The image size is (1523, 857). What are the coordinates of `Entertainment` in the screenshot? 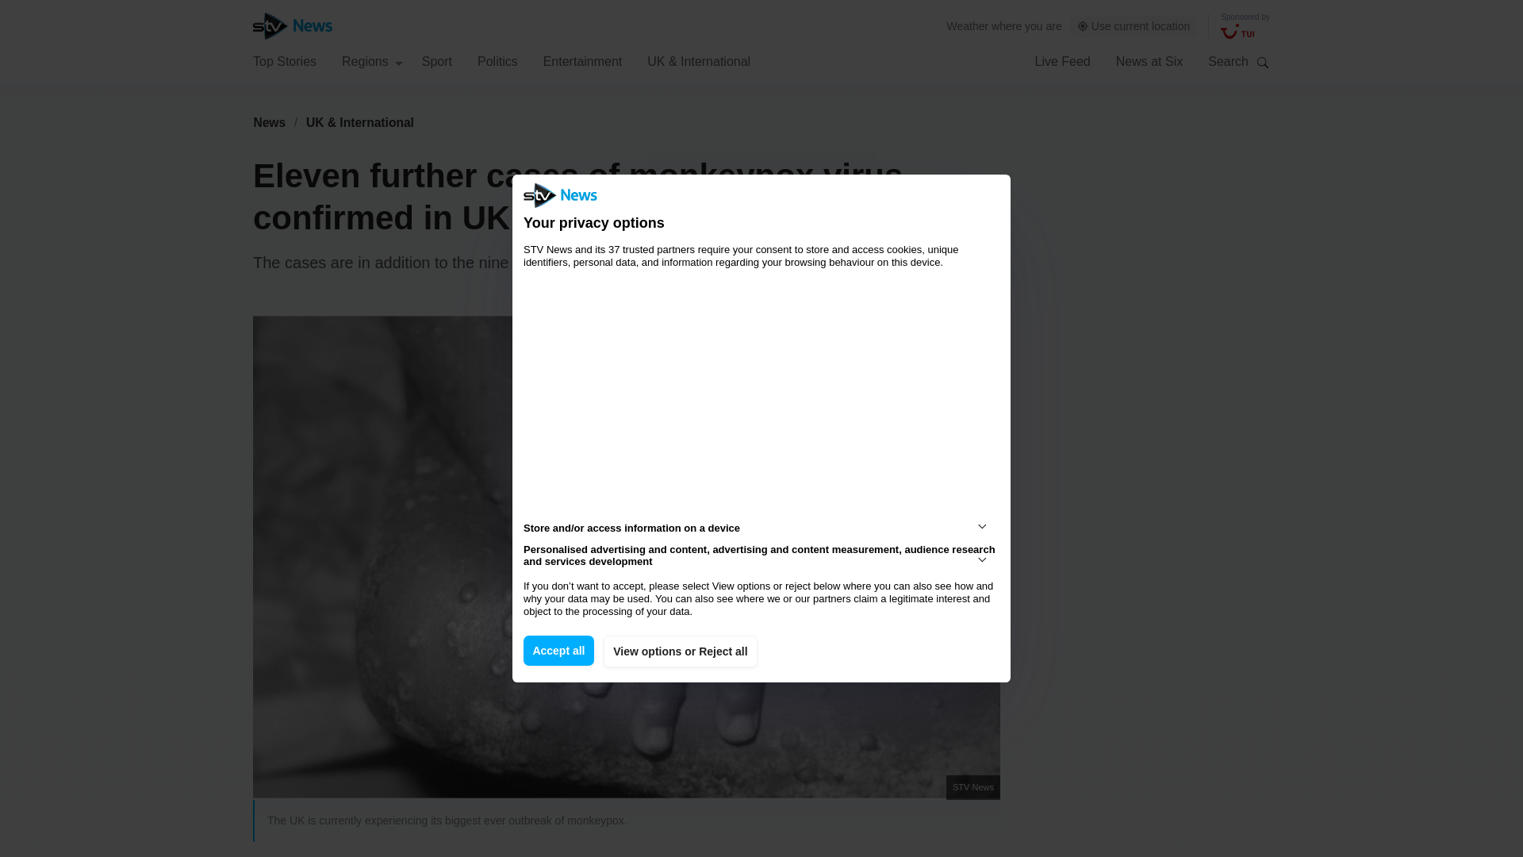 It's located at (583, 60).